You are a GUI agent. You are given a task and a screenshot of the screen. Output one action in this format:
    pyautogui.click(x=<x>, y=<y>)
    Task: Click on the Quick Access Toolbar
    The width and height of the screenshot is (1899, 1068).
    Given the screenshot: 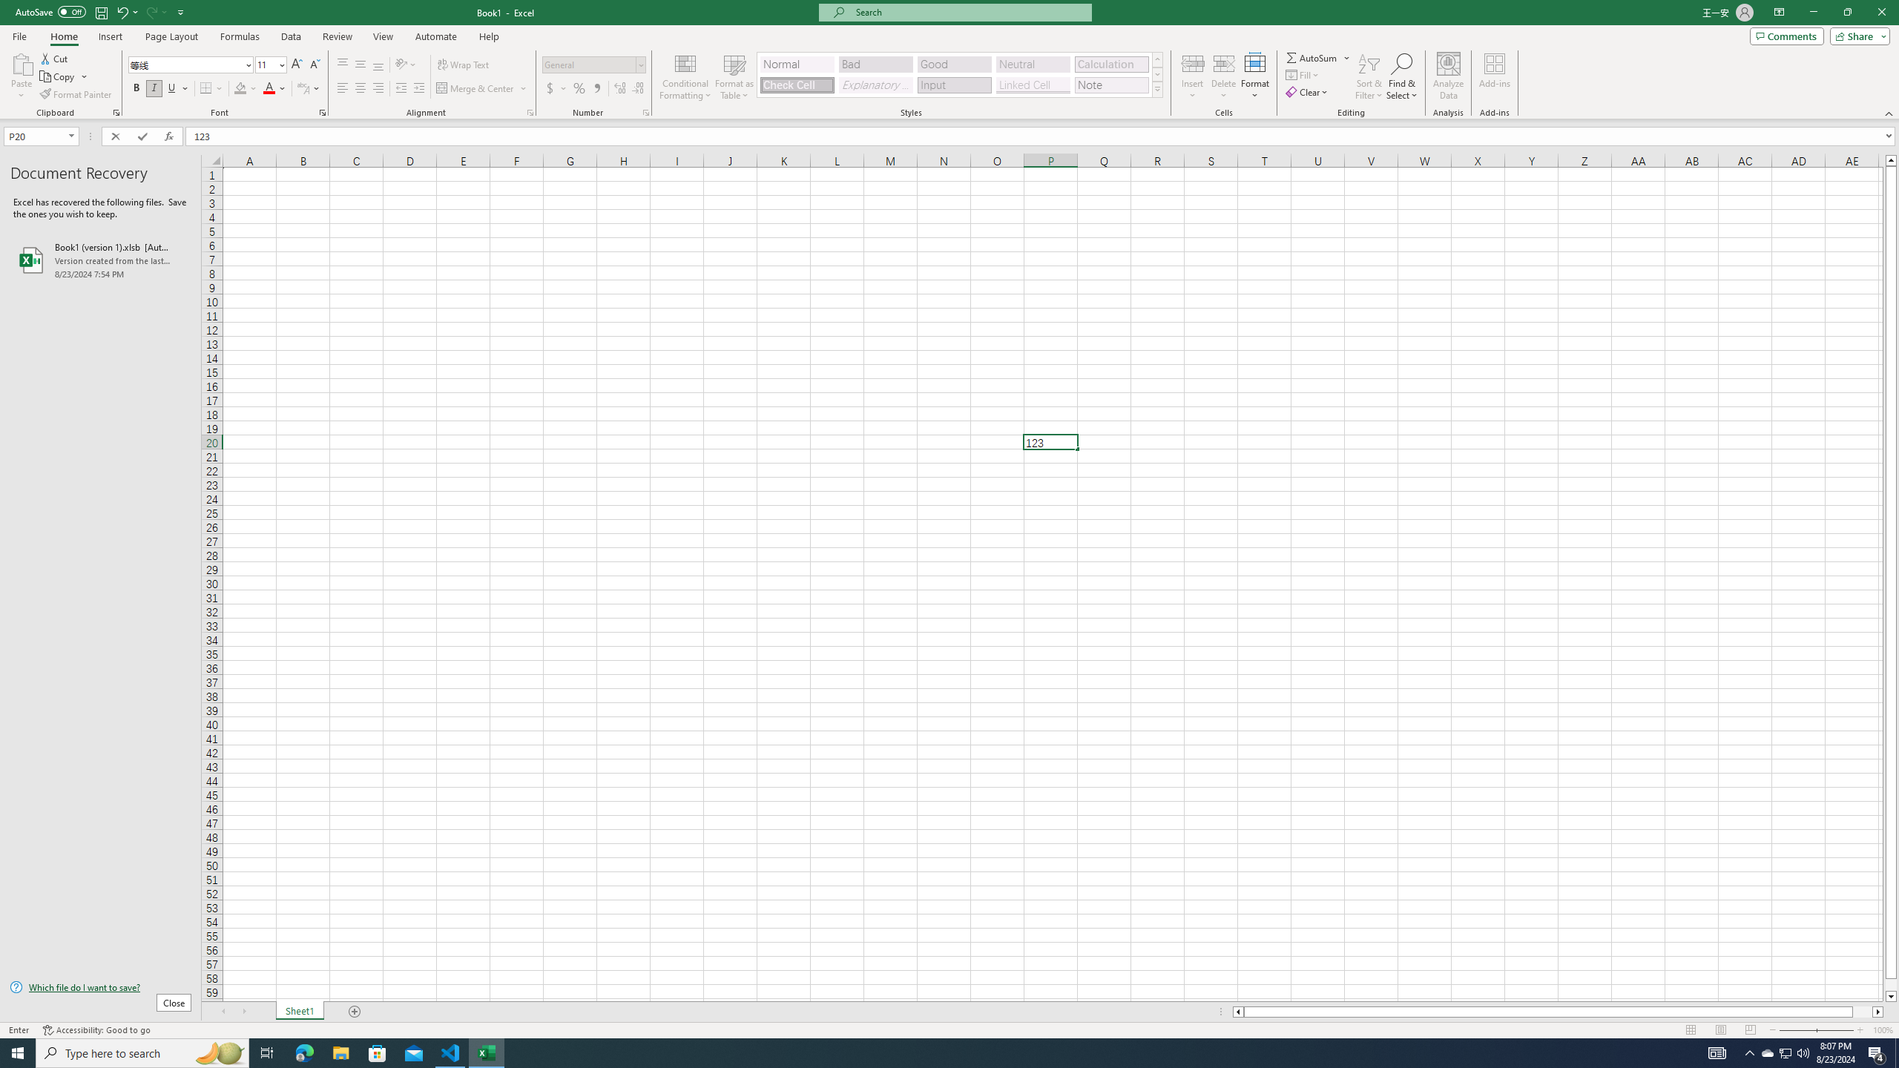 What is the action you would take?
    pyautogui.click(x=101, y=13)
    